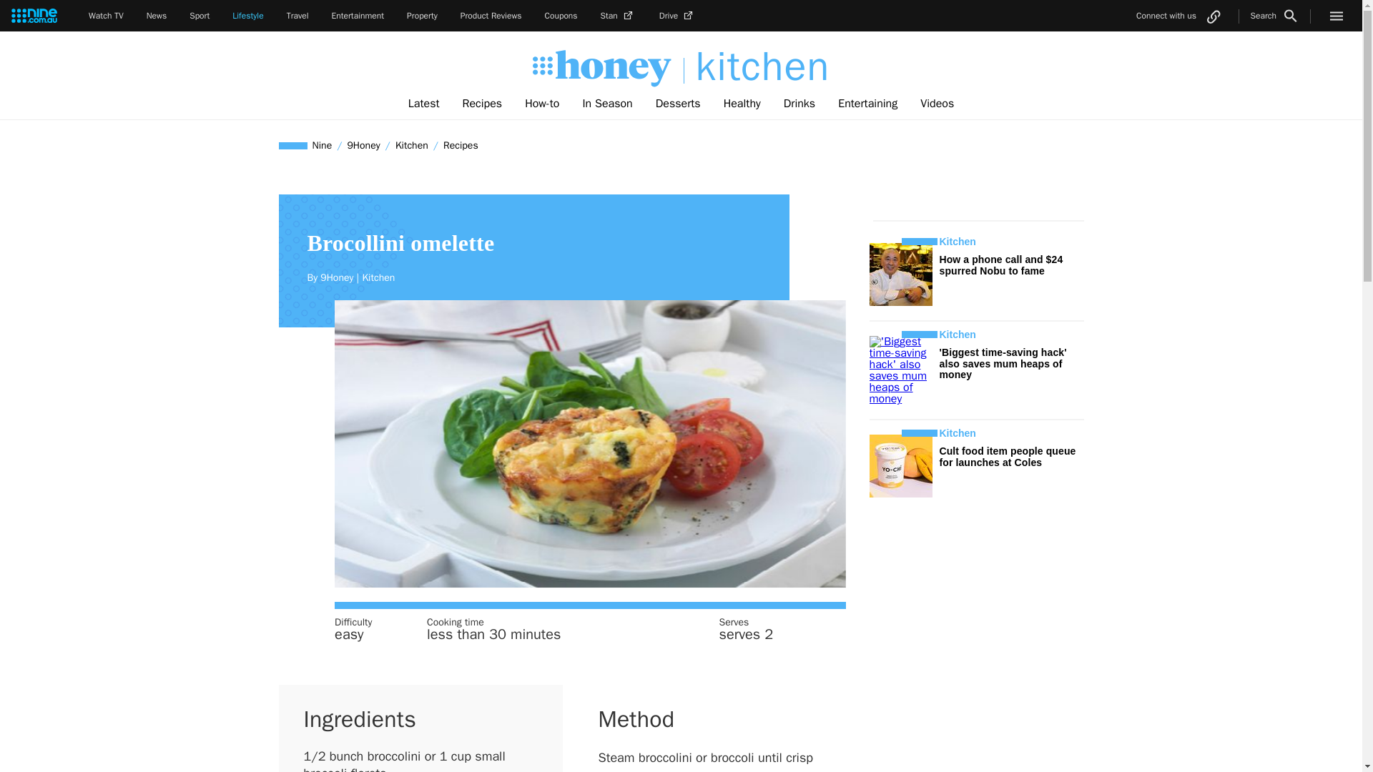  Describe the element at coordinates (757, 67) in the screenshot. I see `kitchen` at that location.